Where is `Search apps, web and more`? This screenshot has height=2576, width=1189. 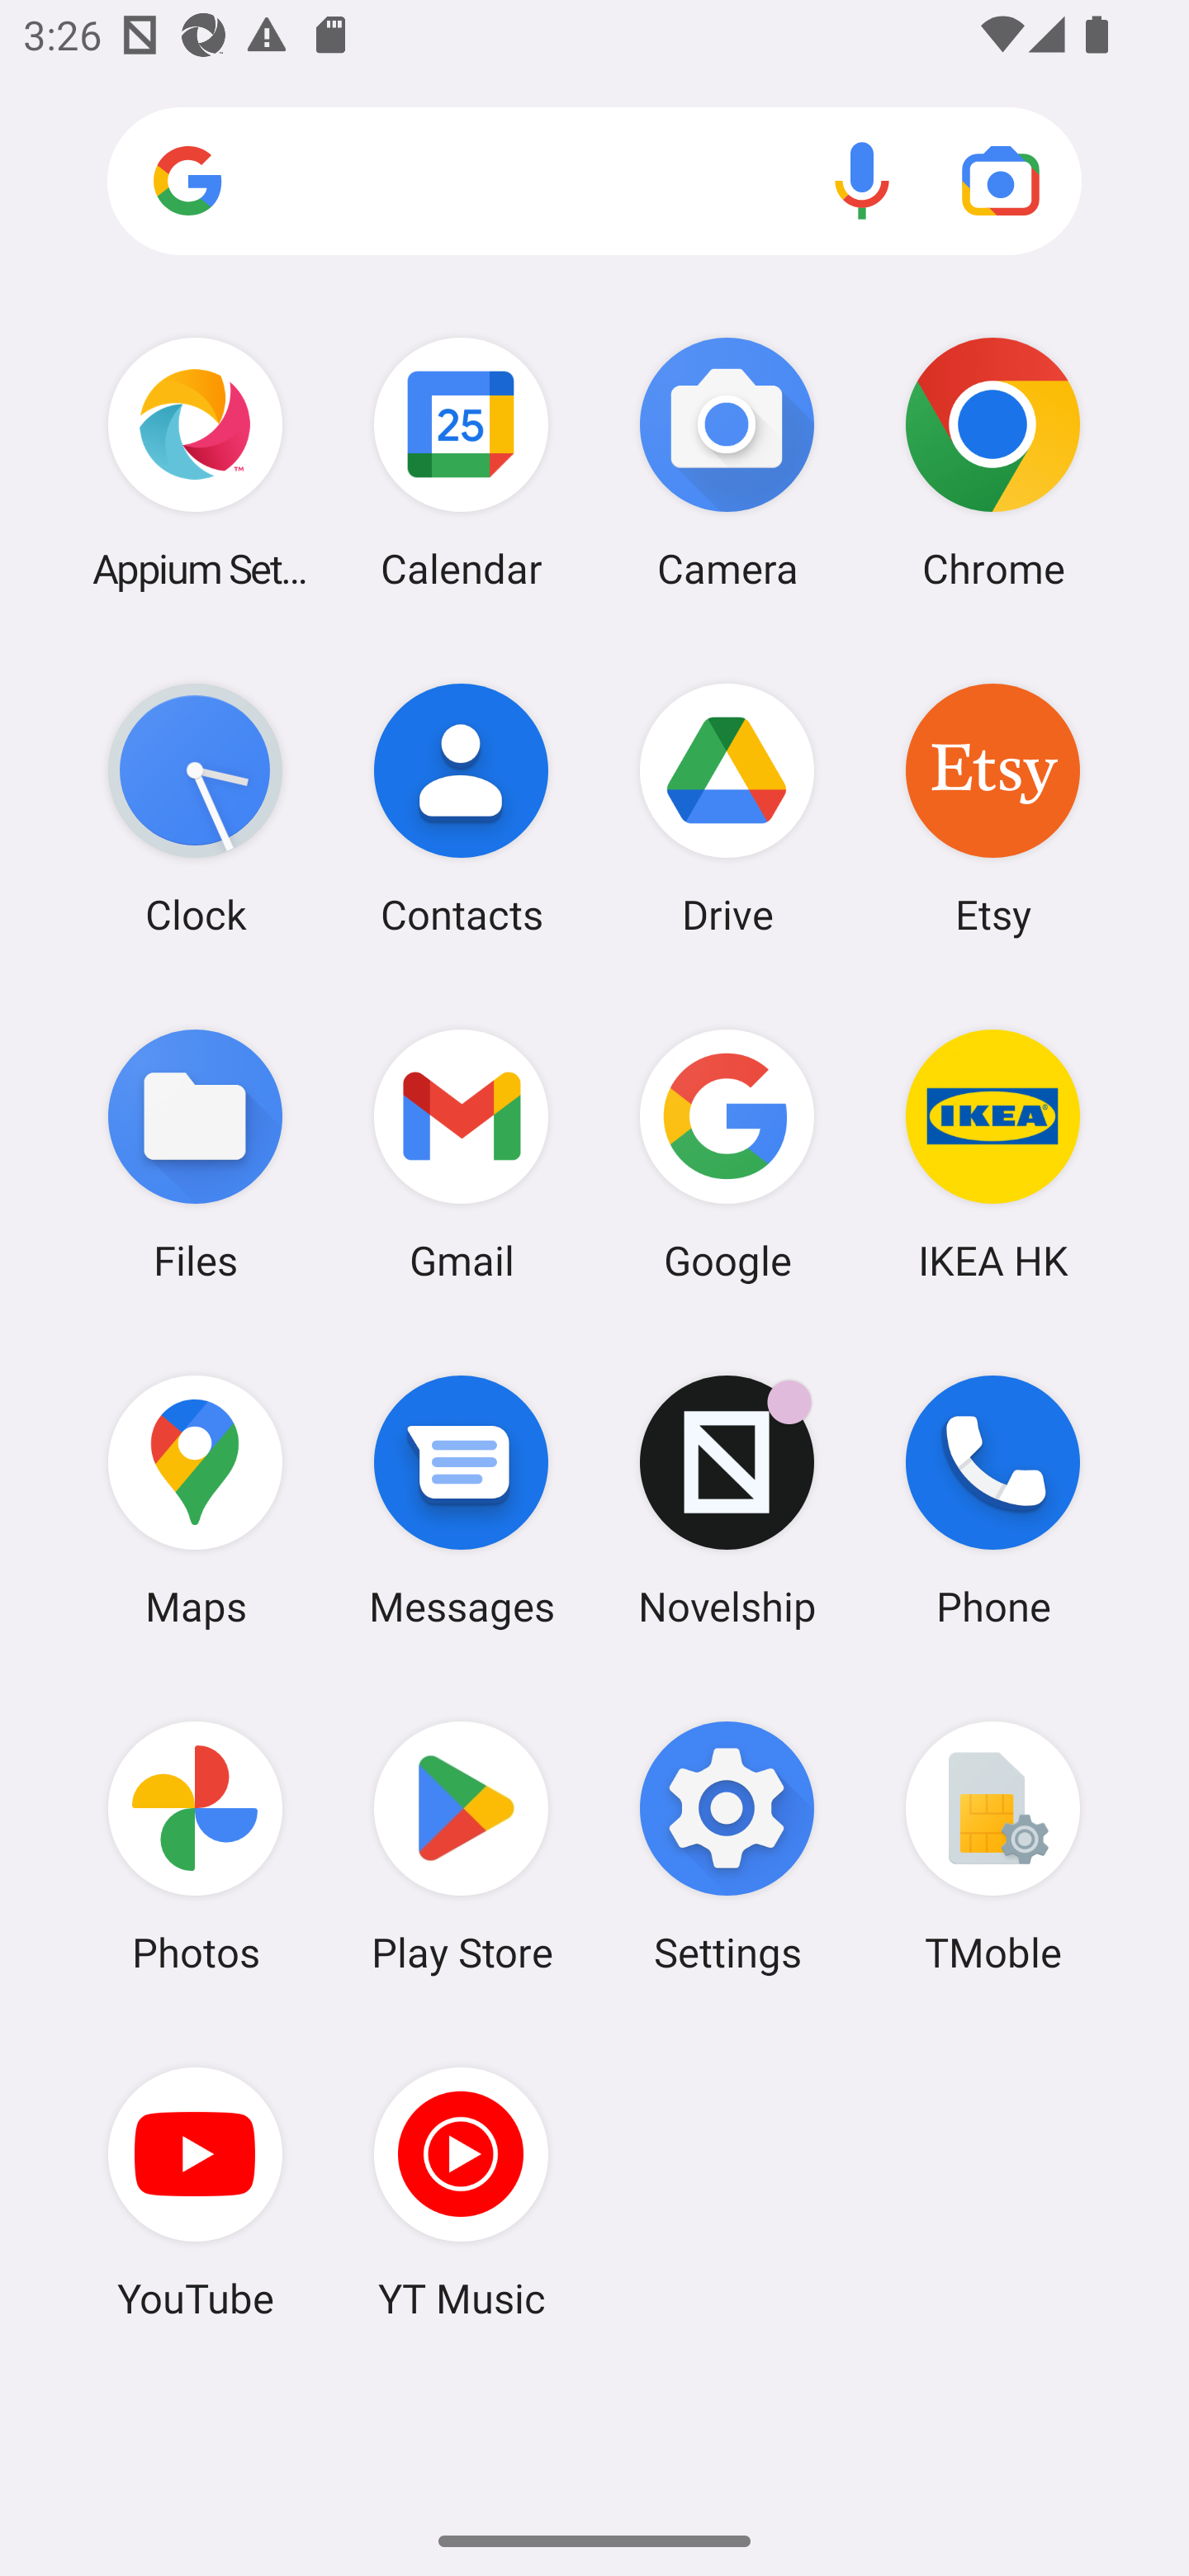
Search apps, web and more is located at coordinates (594, 182).